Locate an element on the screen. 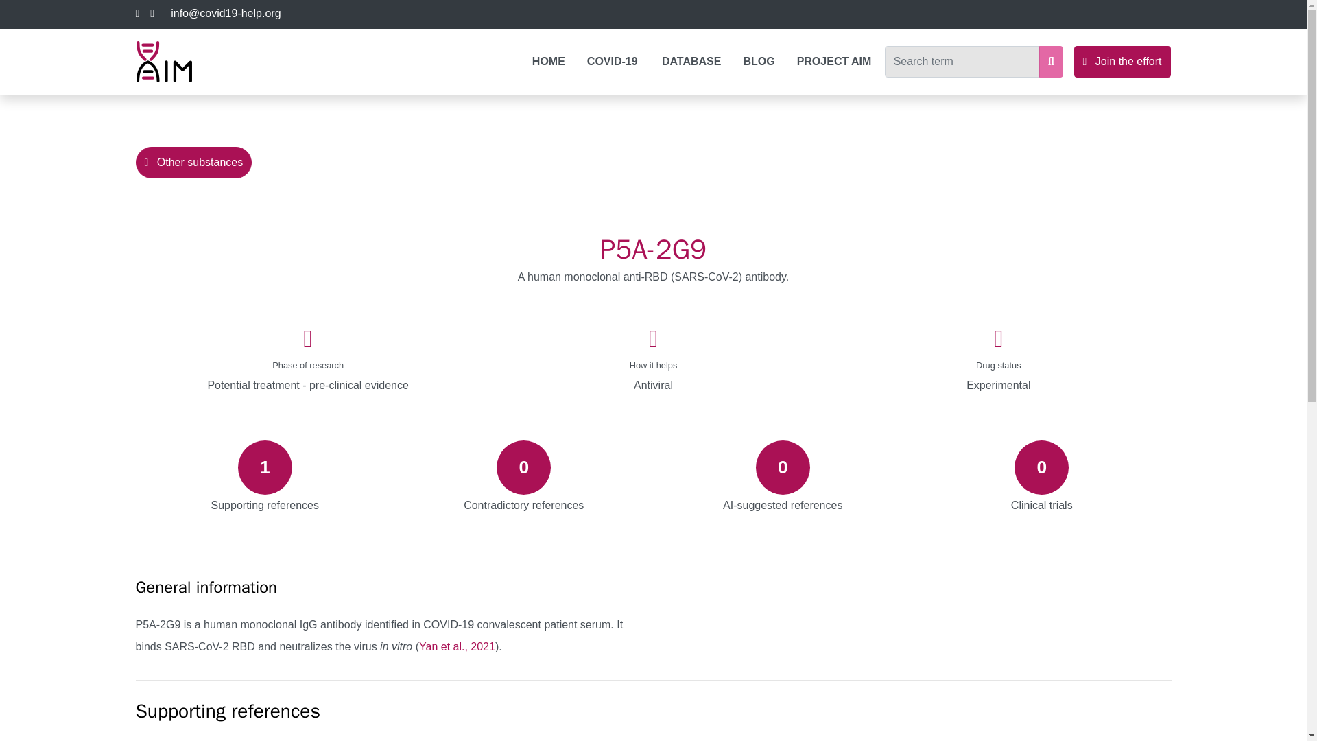 This screenshot has height=741, width=1317. COVID-19 is located at coordinates (613, 62).